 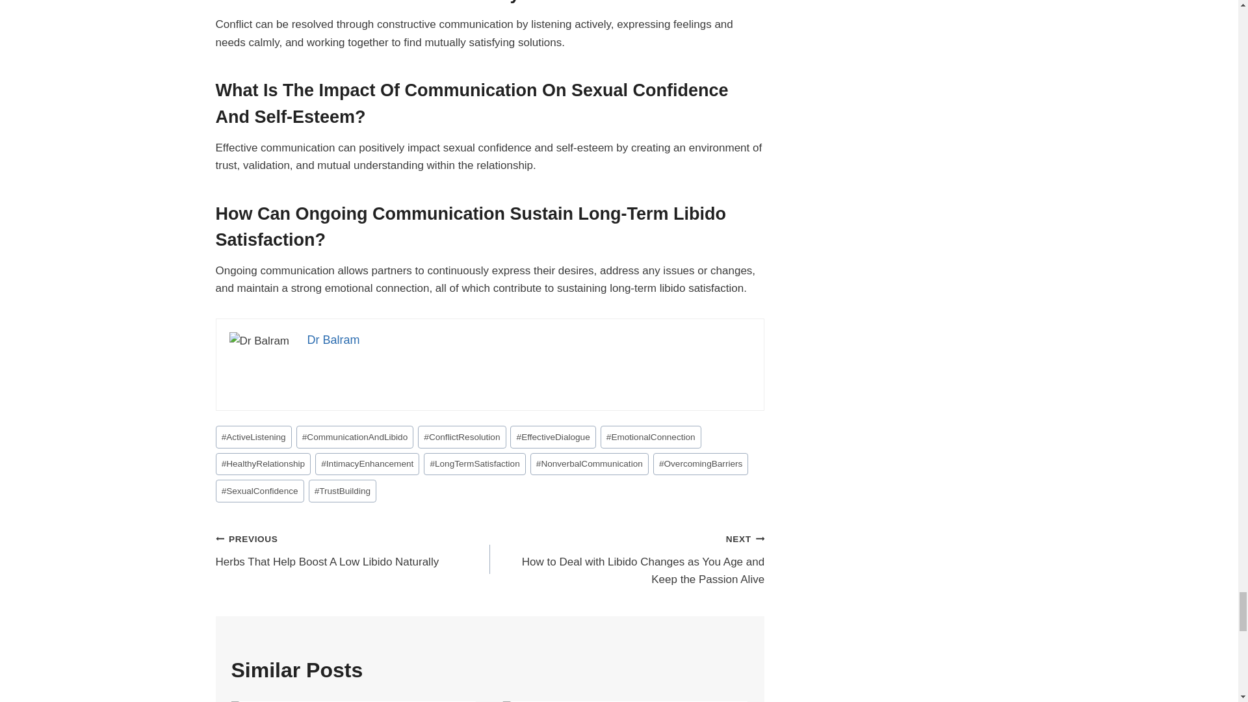 What do you see at coordinates (367, 464) in the screenshot?
I see `IntimacyEnhancement` at bounding box center [367, 464].